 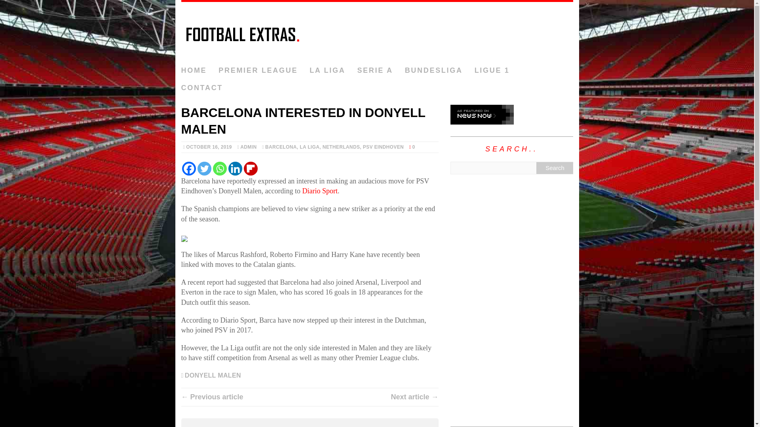 What do you see at coordinates (375, 70) in the screenshot?
I see `SERIE A` at bounding box center [375, 70].